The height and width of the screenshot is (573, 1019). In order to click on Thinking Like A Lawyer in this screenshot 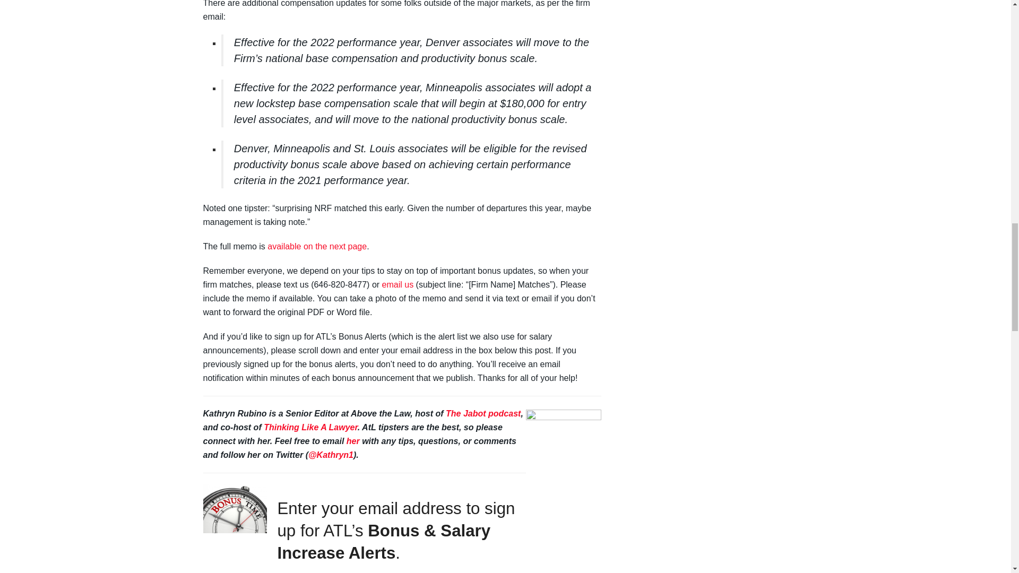, I will do `click(310, 428)`.